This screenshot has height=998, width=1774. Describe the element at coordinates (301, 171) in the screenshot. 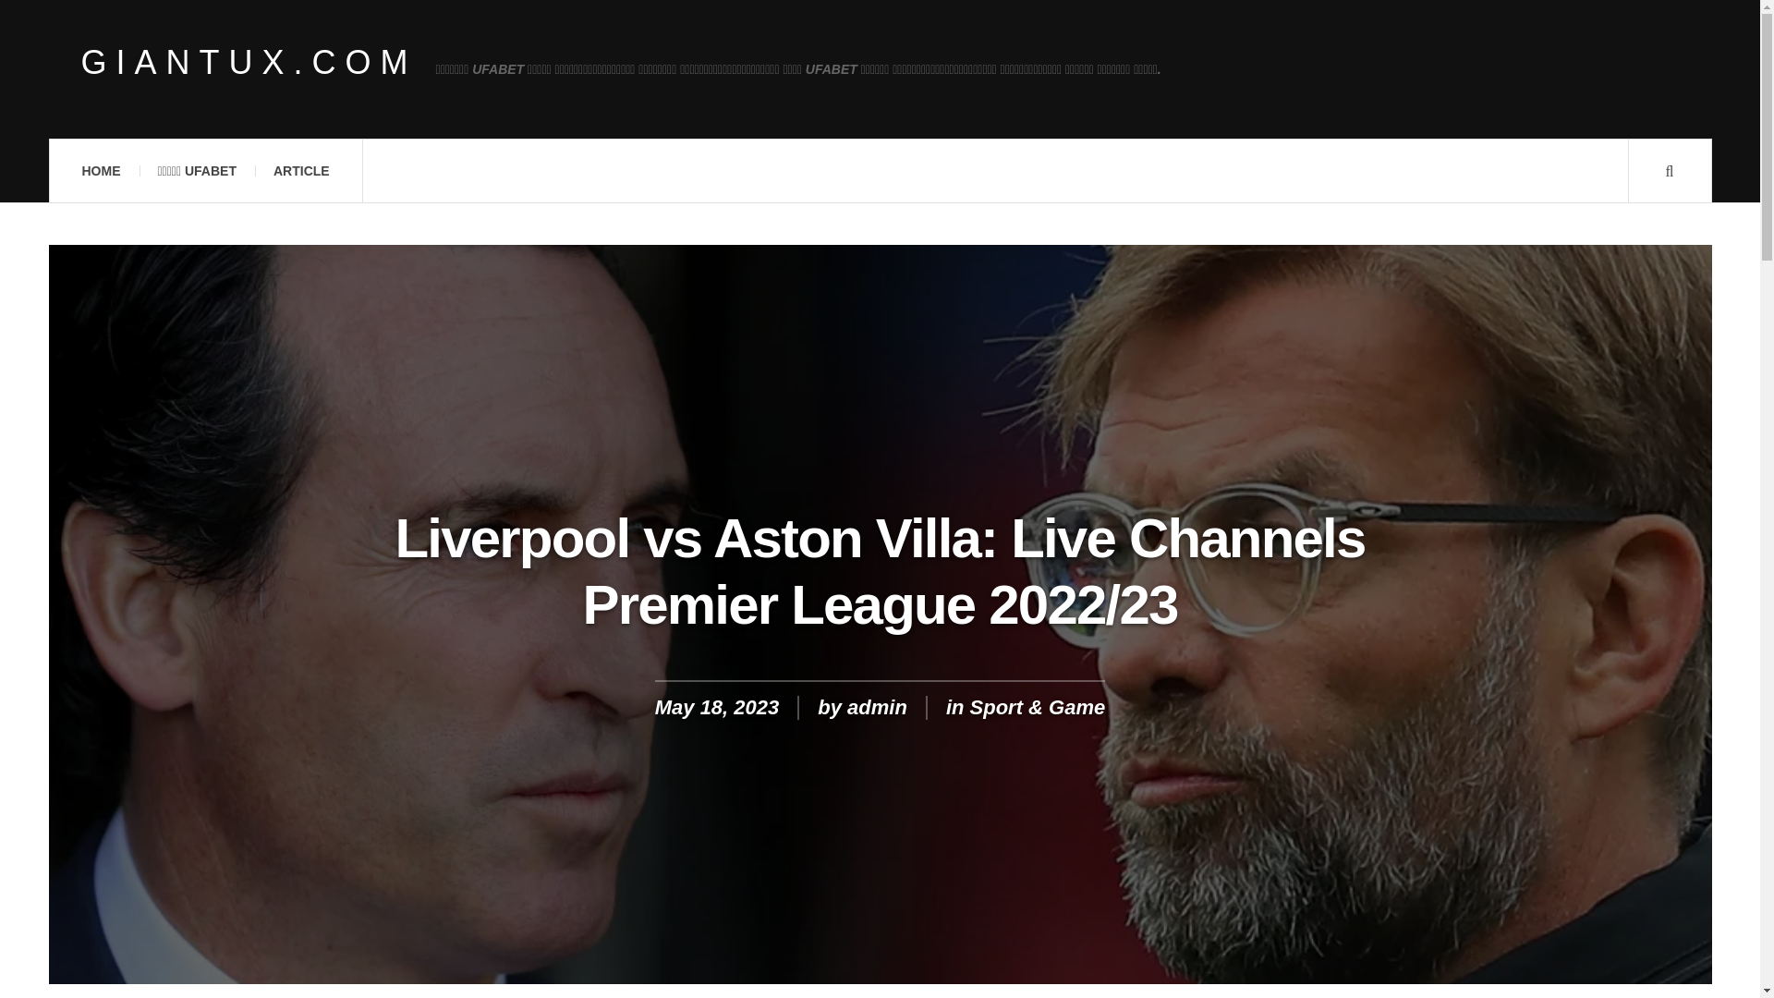

I see `ARTICLE` at that location.